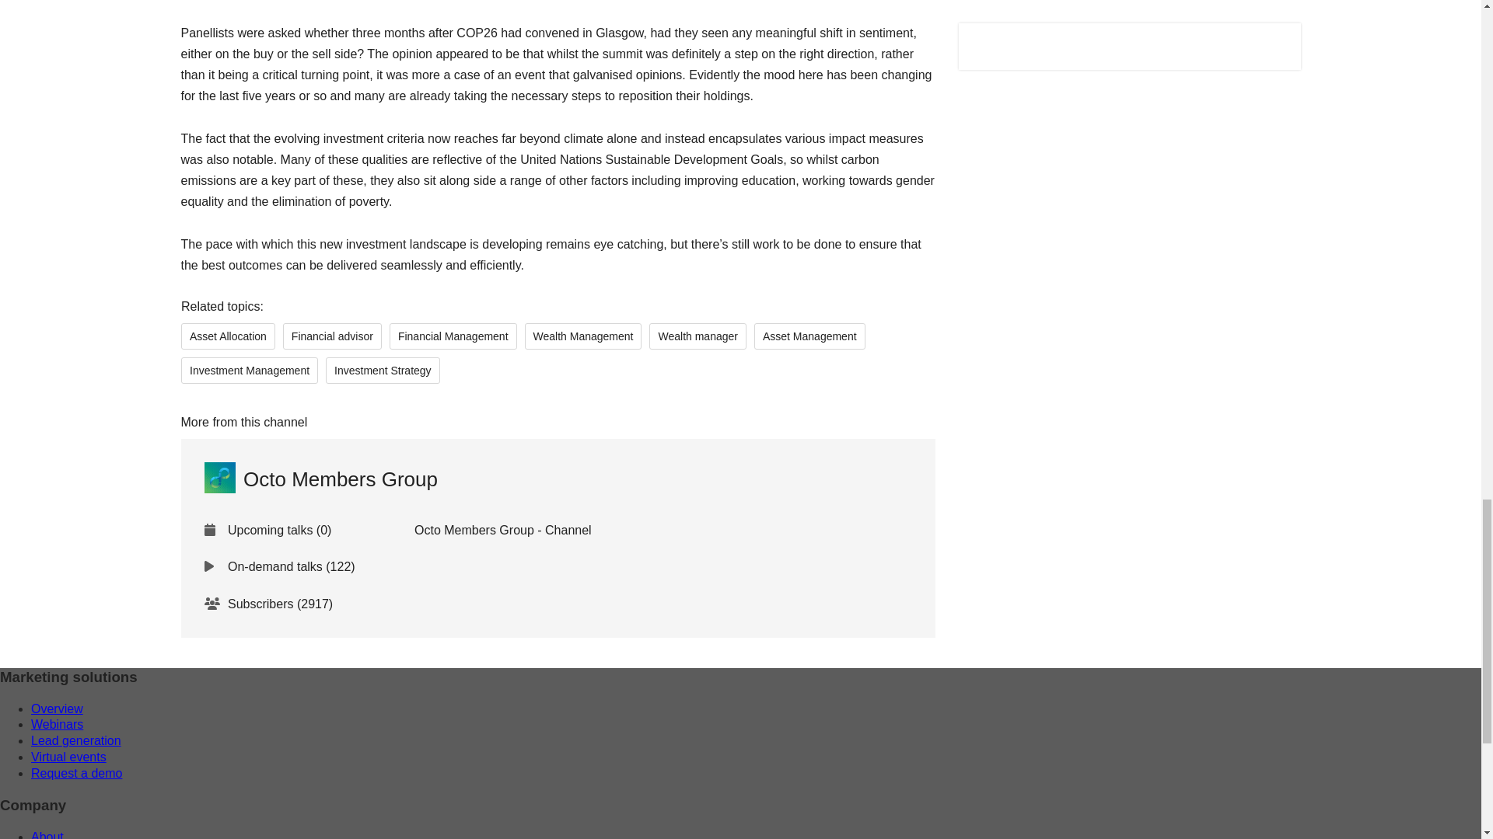 The width and height of the screenshot is (1493, 839). Describe the element at coordinates (383, 370) in the screenshot. I see `Investment Strategy` at that location.